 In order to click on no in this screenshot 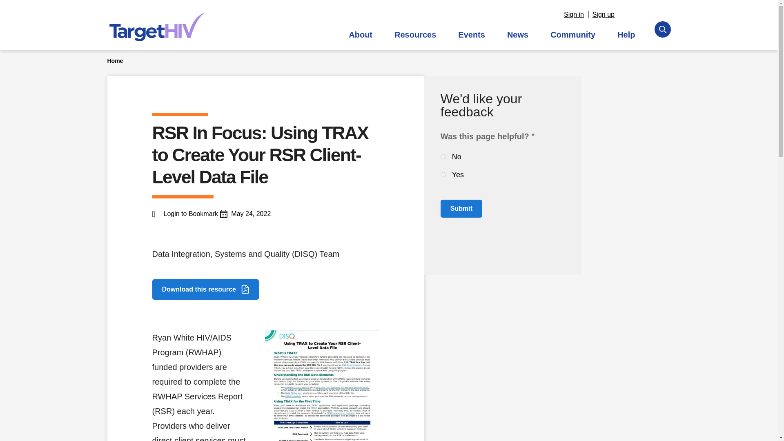, I will do `click(443, 156)`.